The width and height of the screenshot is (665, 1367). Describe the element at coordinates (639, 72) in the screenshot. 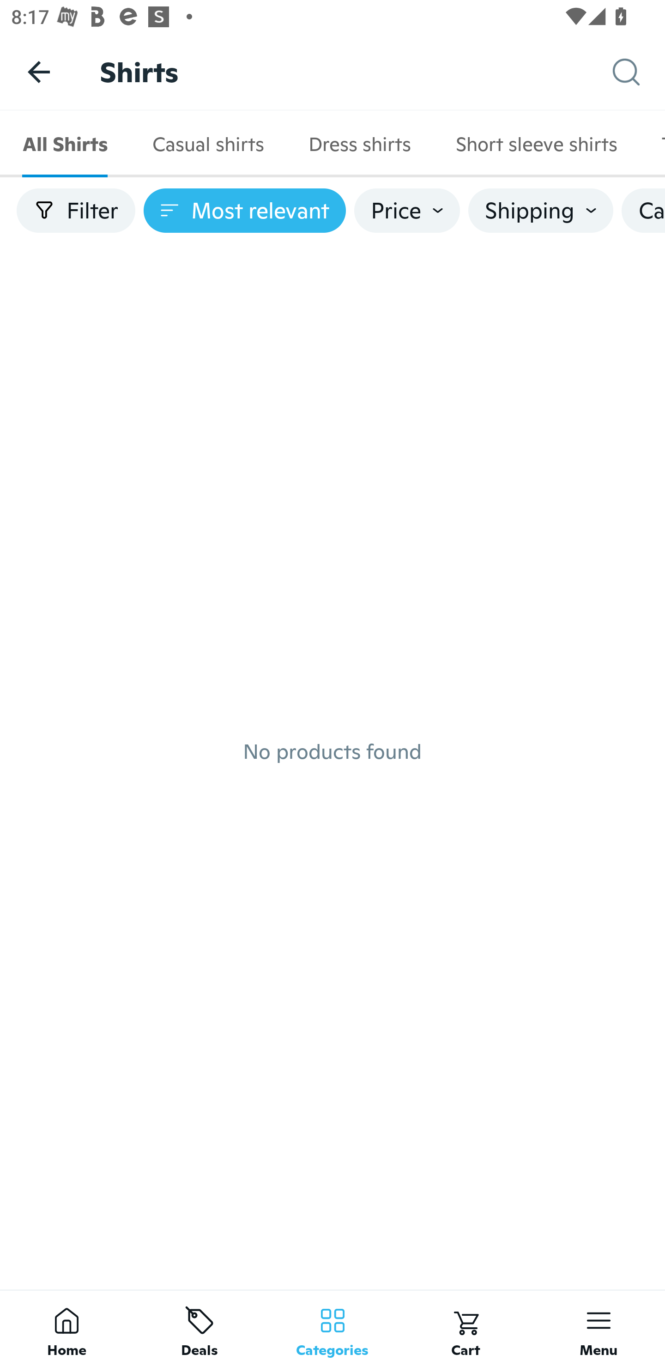

I see `Search` at that location.